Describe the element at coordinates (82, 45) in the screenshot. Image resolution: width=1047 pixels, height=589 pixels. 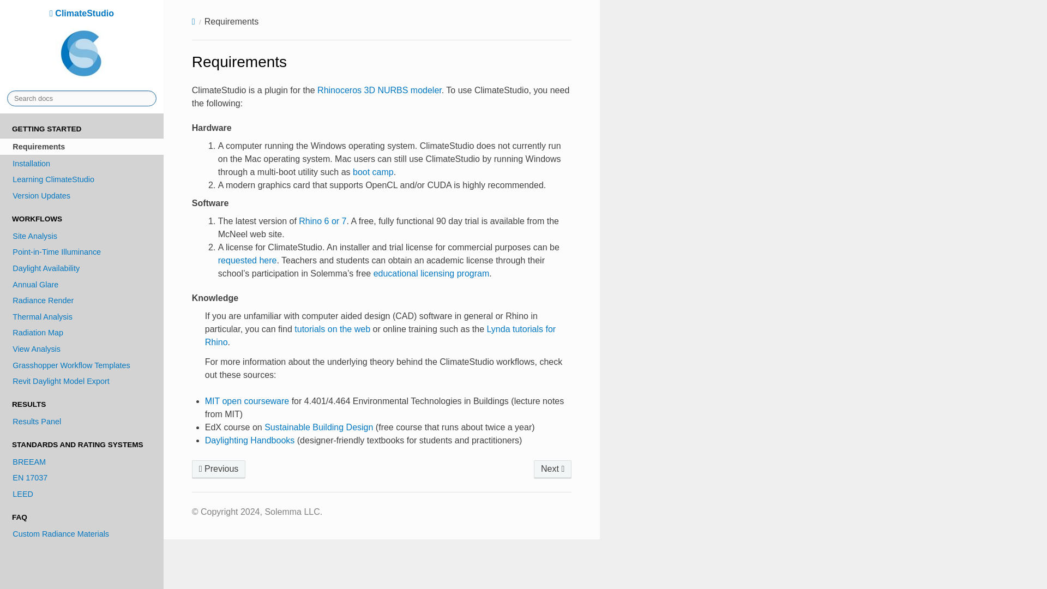
I see `ClimateStudio` at that location.